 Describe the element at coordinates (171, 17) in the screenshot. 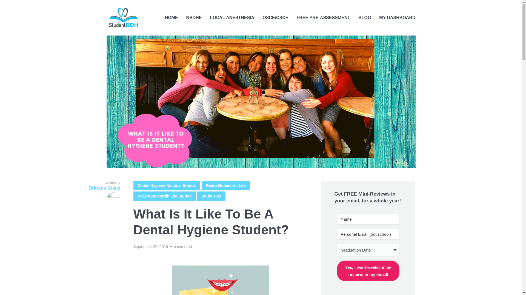

I see `HOME` at that location.